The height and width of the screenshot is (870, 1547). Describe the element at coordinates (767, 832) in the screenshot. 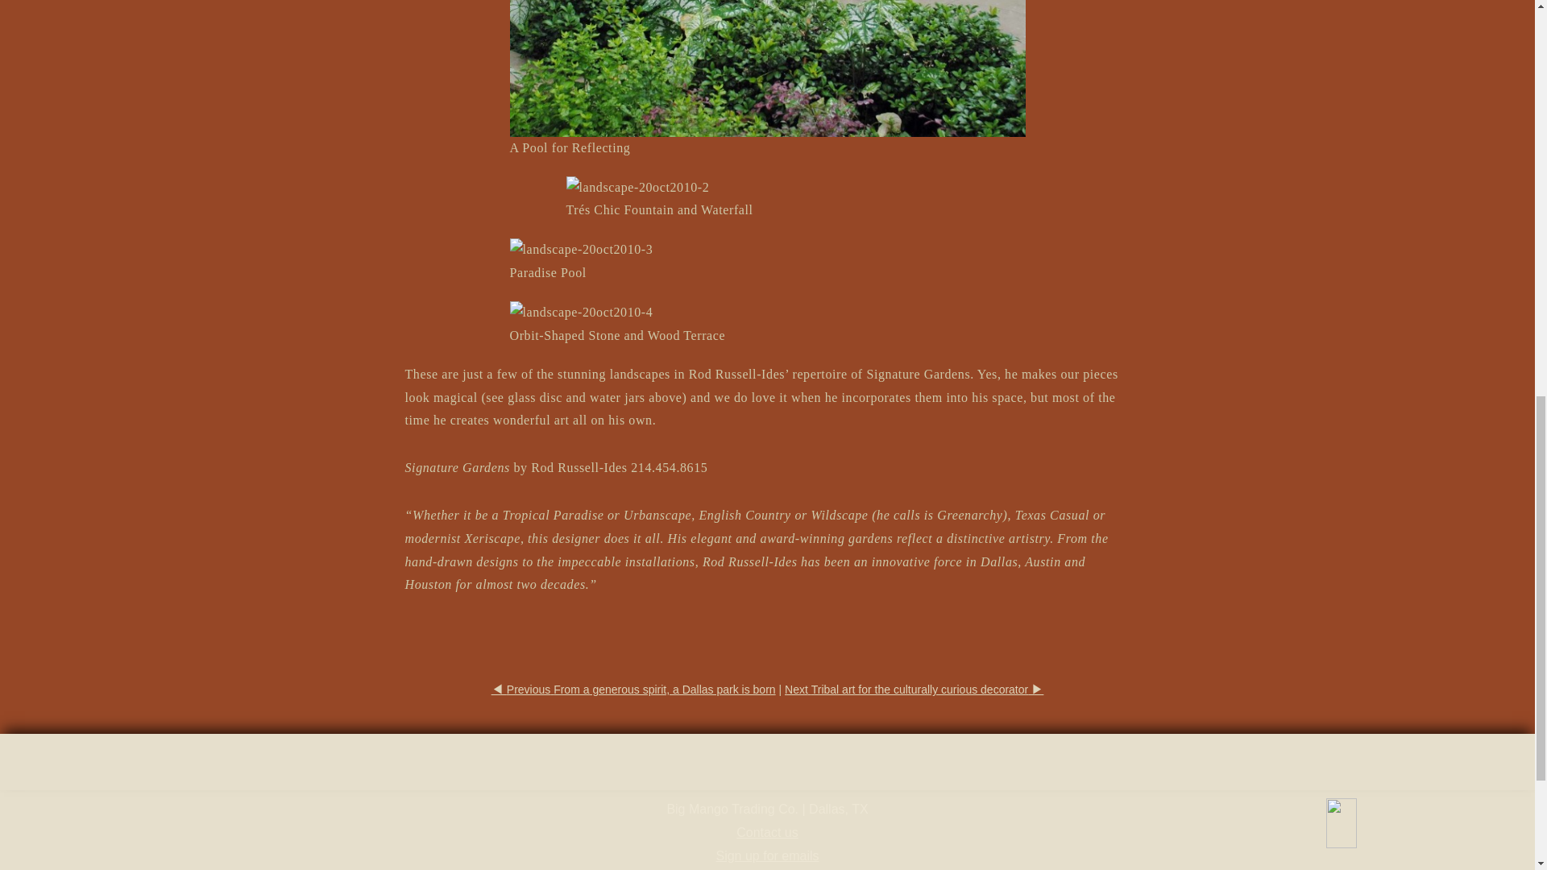

I see `Contact us` at that location.